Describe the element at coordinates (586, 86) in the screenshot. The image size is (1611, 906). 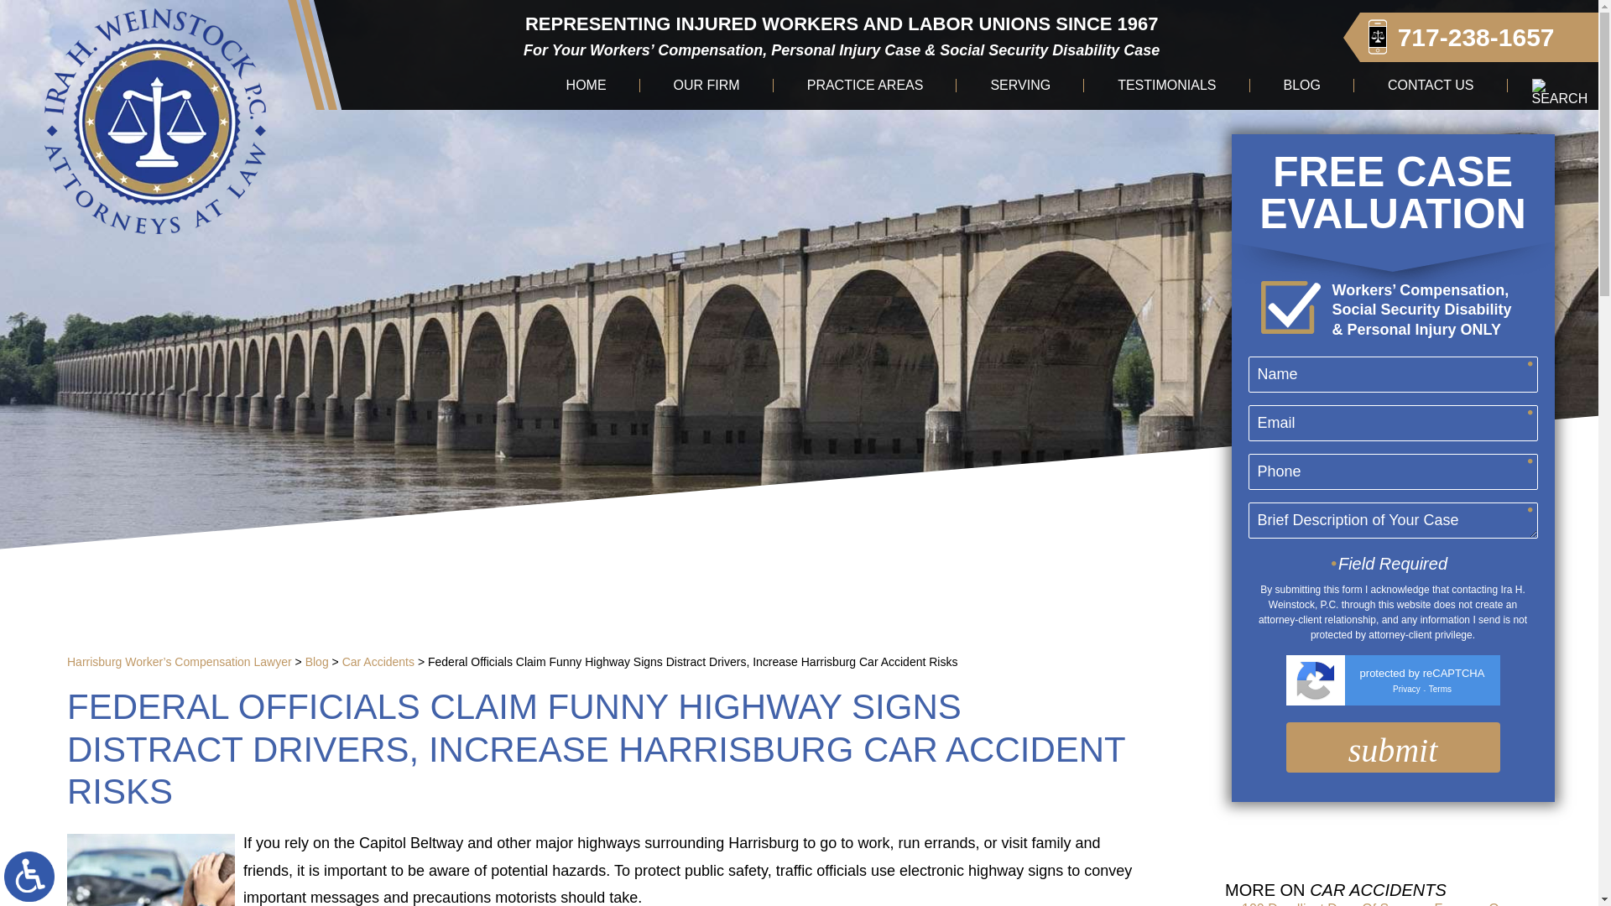
I see `HOME` at that location.